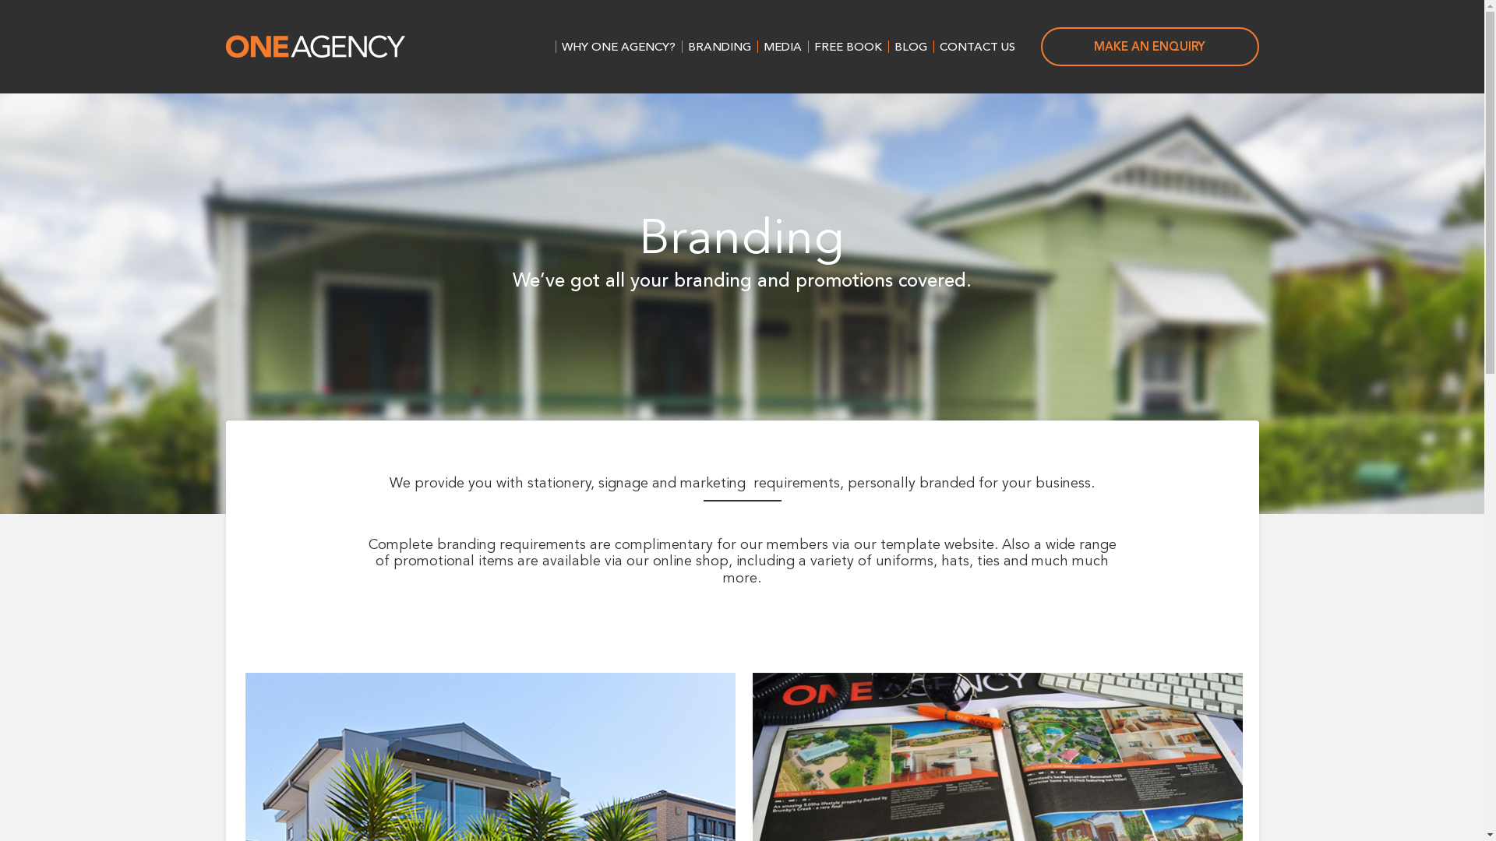  Describe the element at coordinates (782, 47) in the screenshot. I see `MEDIA` at that location.